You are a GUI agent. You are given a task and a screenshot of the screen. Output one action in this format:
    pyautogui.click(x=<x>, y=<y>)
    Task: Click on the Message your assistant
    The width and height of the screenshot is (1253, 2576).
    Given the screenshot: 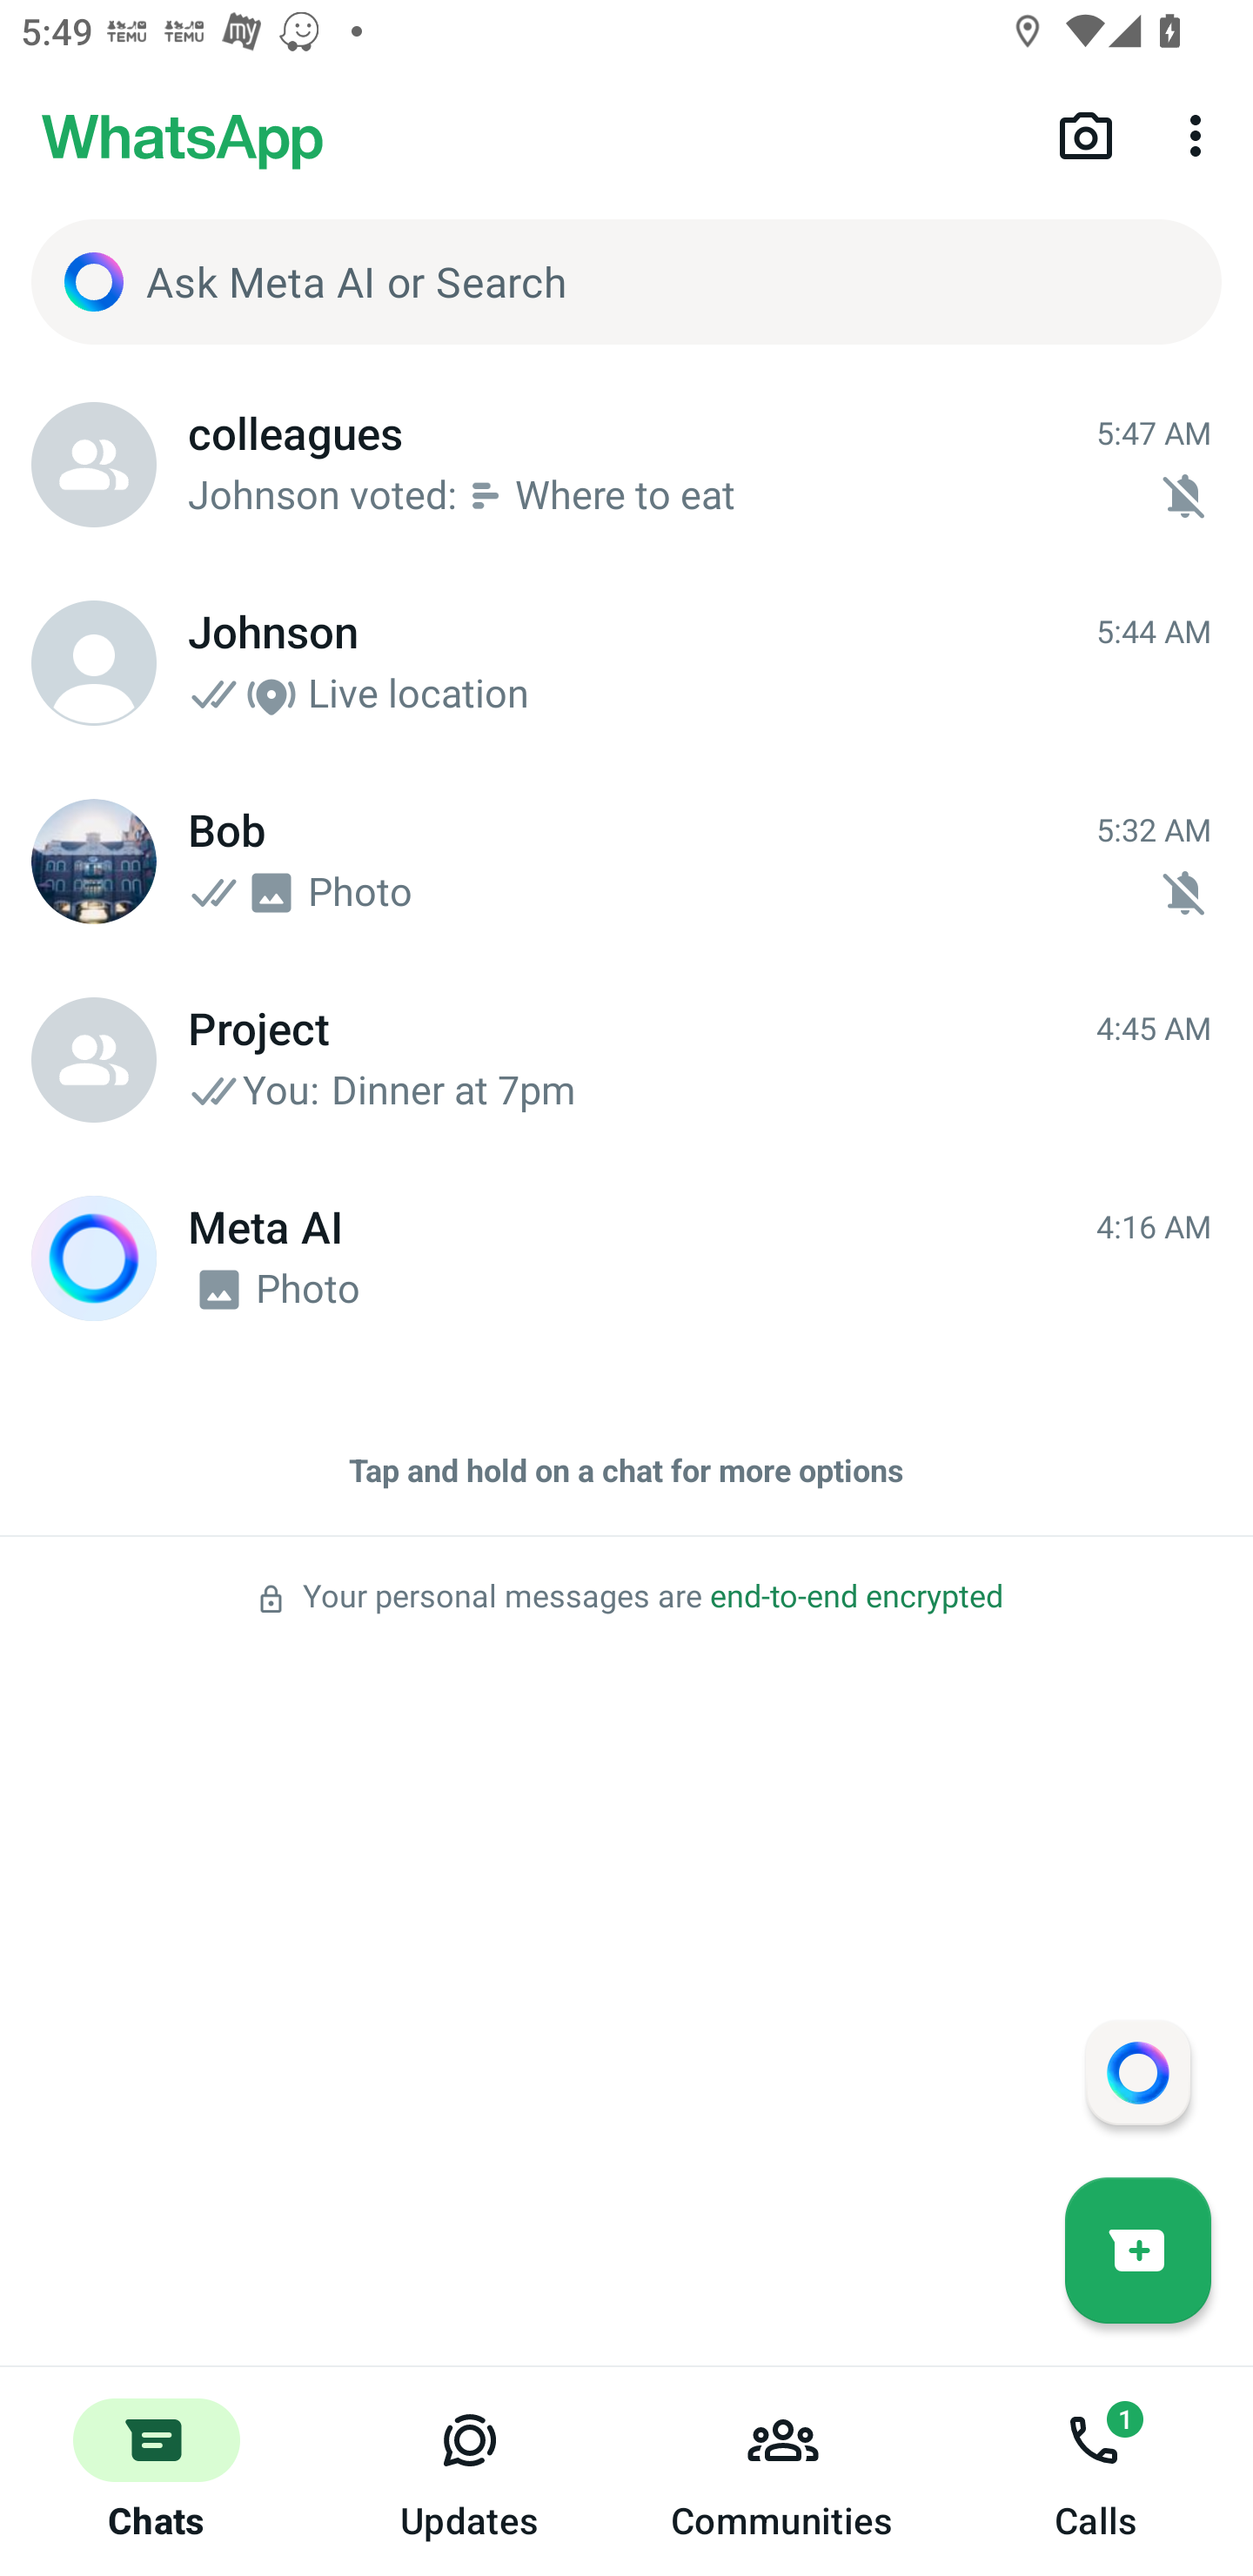 What is the action you would take?
    pyautogui.click(x=1137, y=2071)
    